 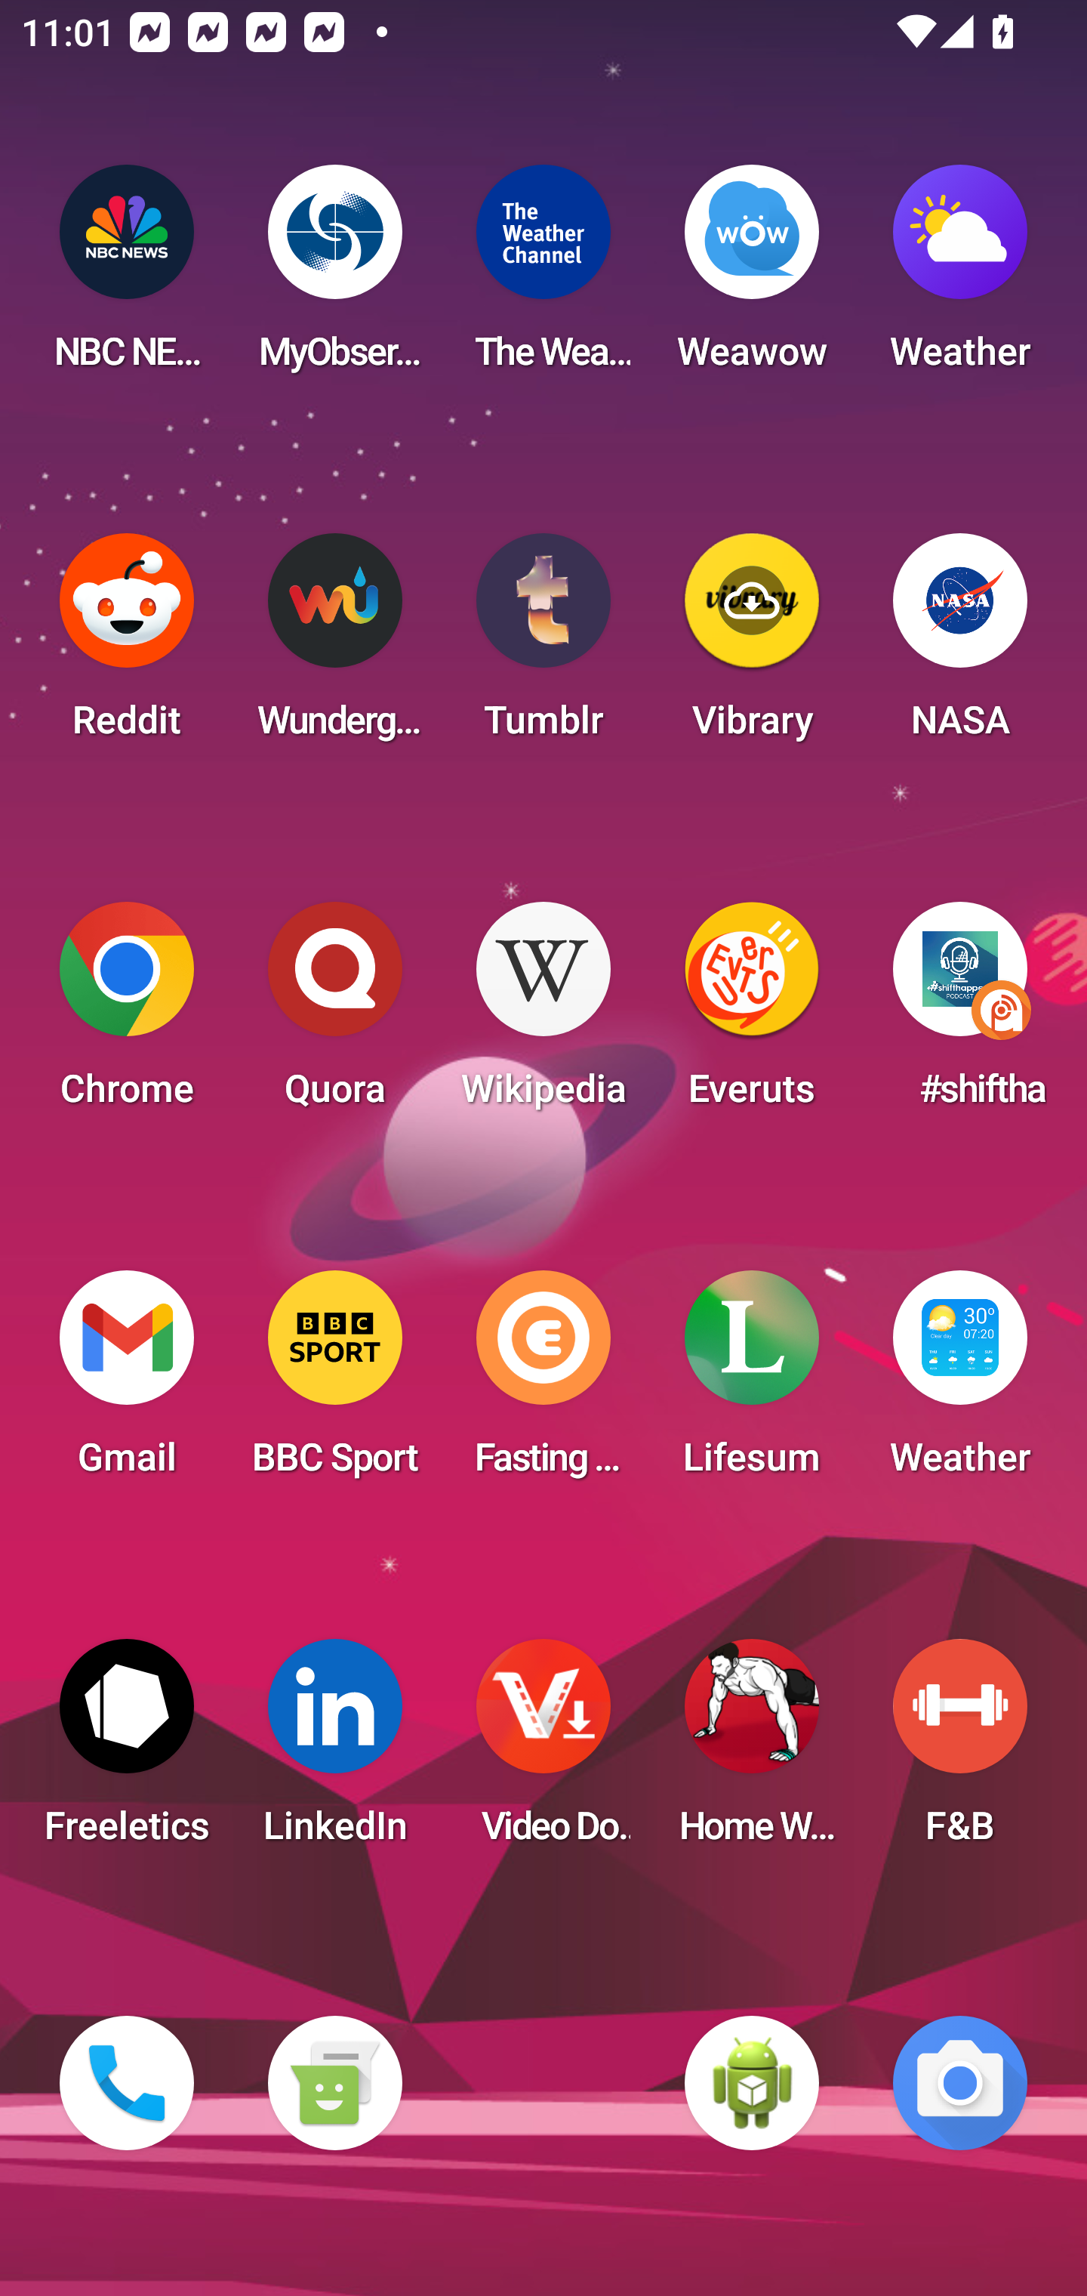 What do you see at coordinates (543, 1382) in the screenshot?
I see `Fasting Coach` at bounding box center [543, 1382].